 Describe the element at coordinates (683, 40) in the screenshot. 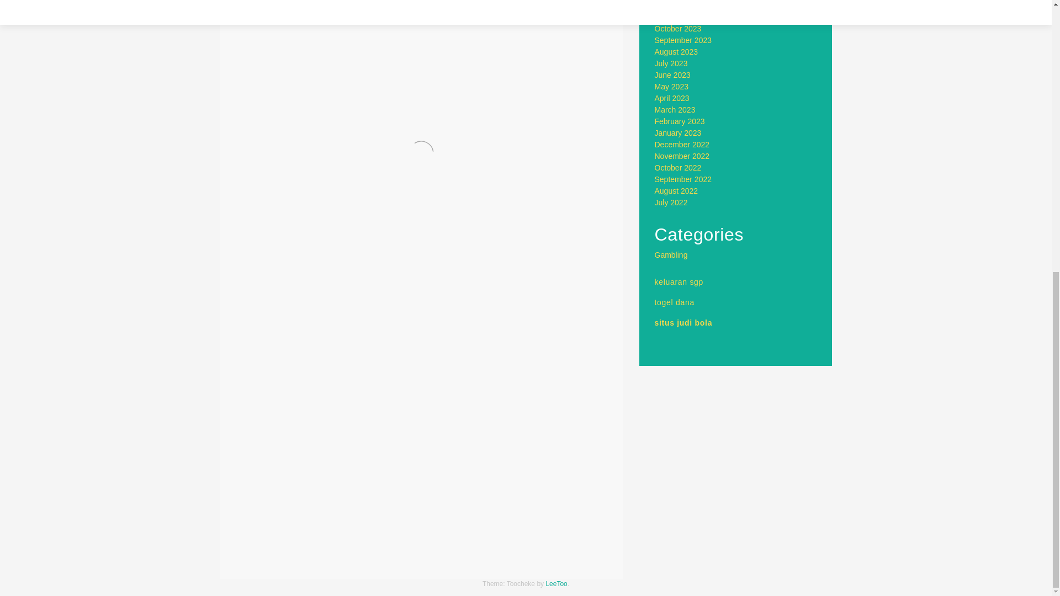

I see `September 2023` at that location.